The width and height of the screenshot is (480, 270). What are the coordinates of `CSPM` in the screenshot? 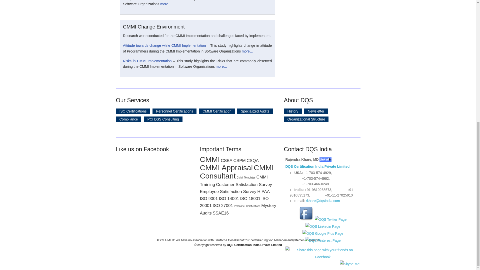 It's located at (239, 160).